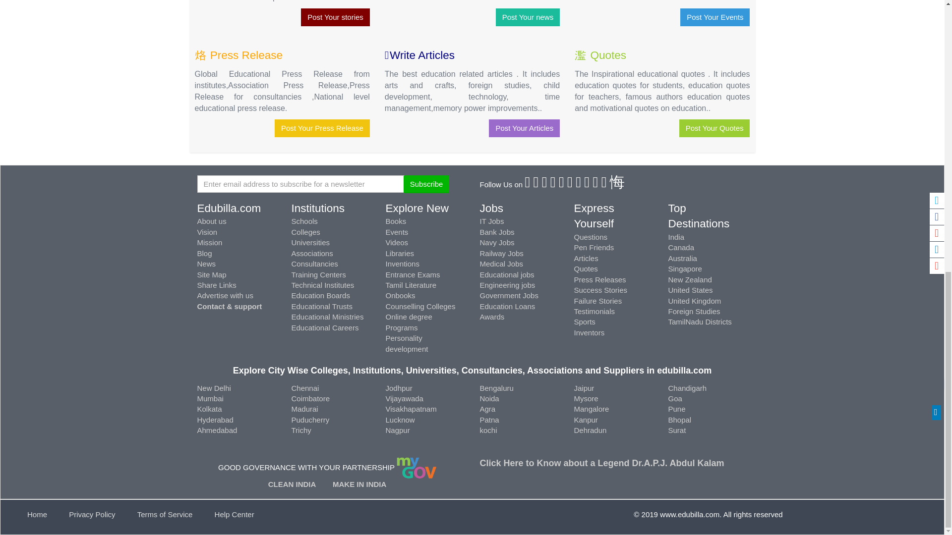 The image size is (952, 535). What do you see at coordinates (335, 17) in the screenshot?
I see `Post Your stories` at bounding box center [335, 17].